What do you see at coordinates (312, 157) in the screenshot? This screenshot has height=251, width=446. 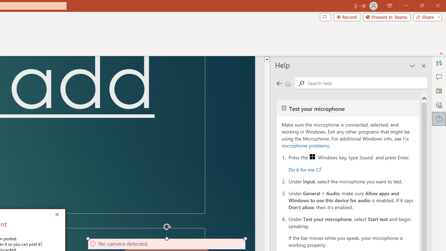 I see `New Windows key logo` at bounding box center [312, 157].